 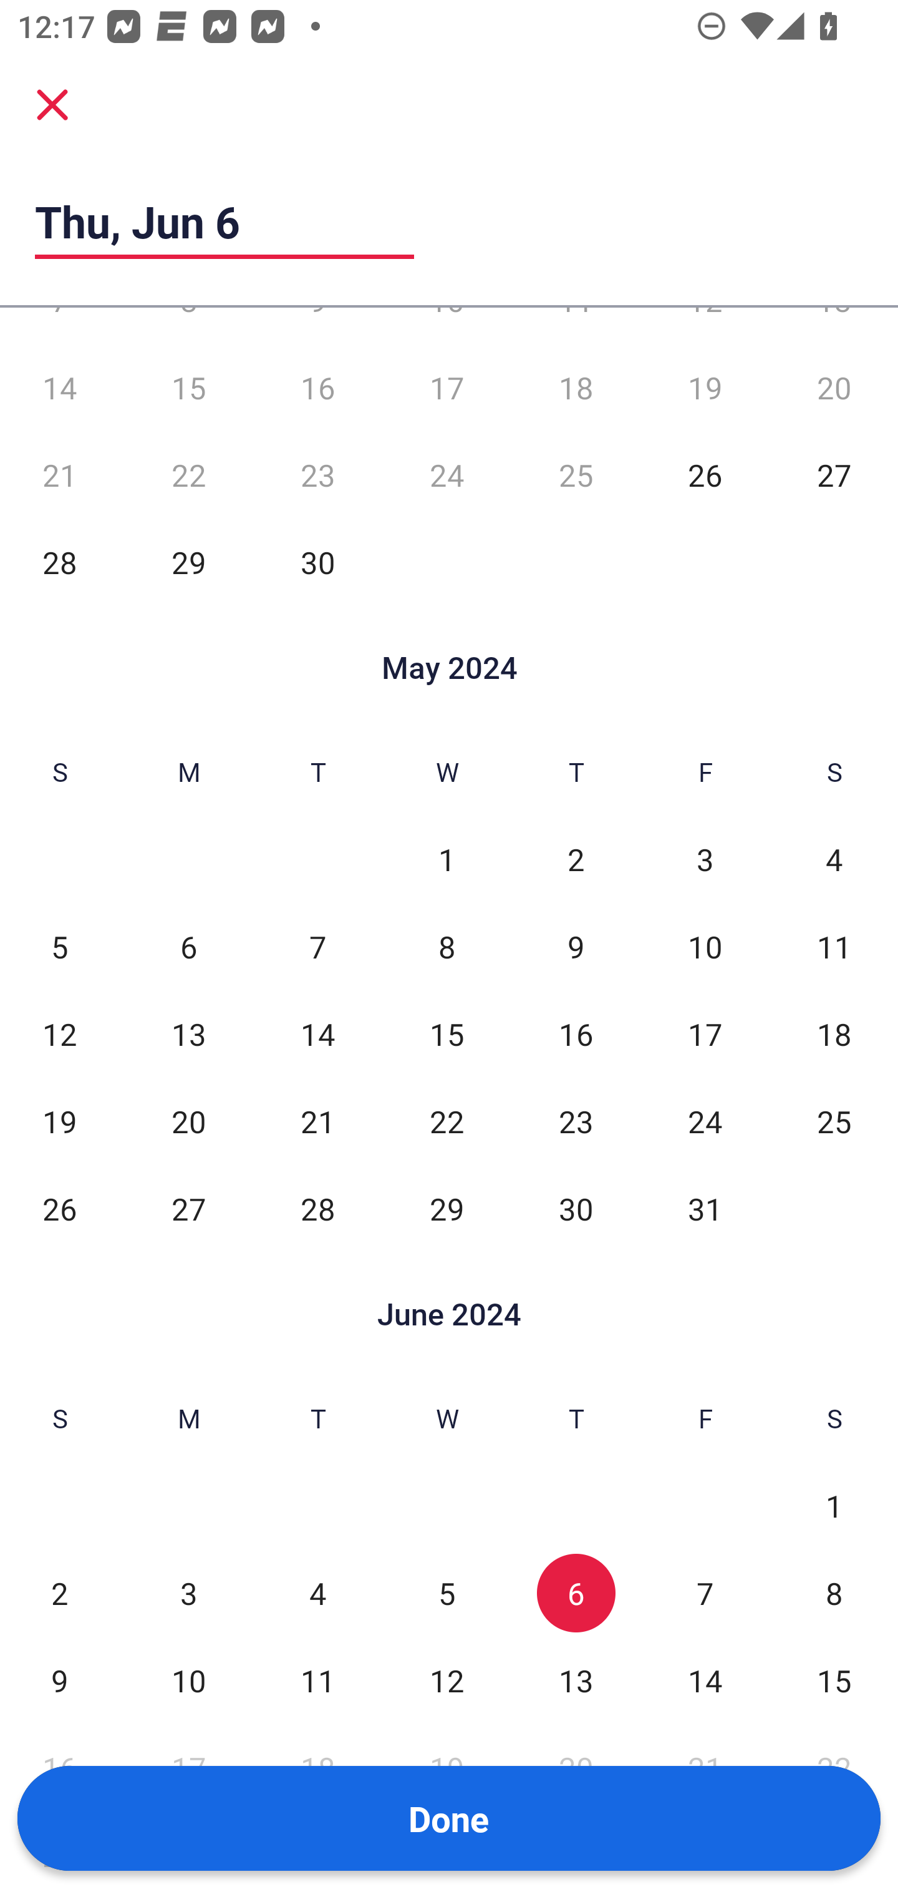 I want to click on 24 Fri, May 24, Not Selected, so click(x=705, y=1121).